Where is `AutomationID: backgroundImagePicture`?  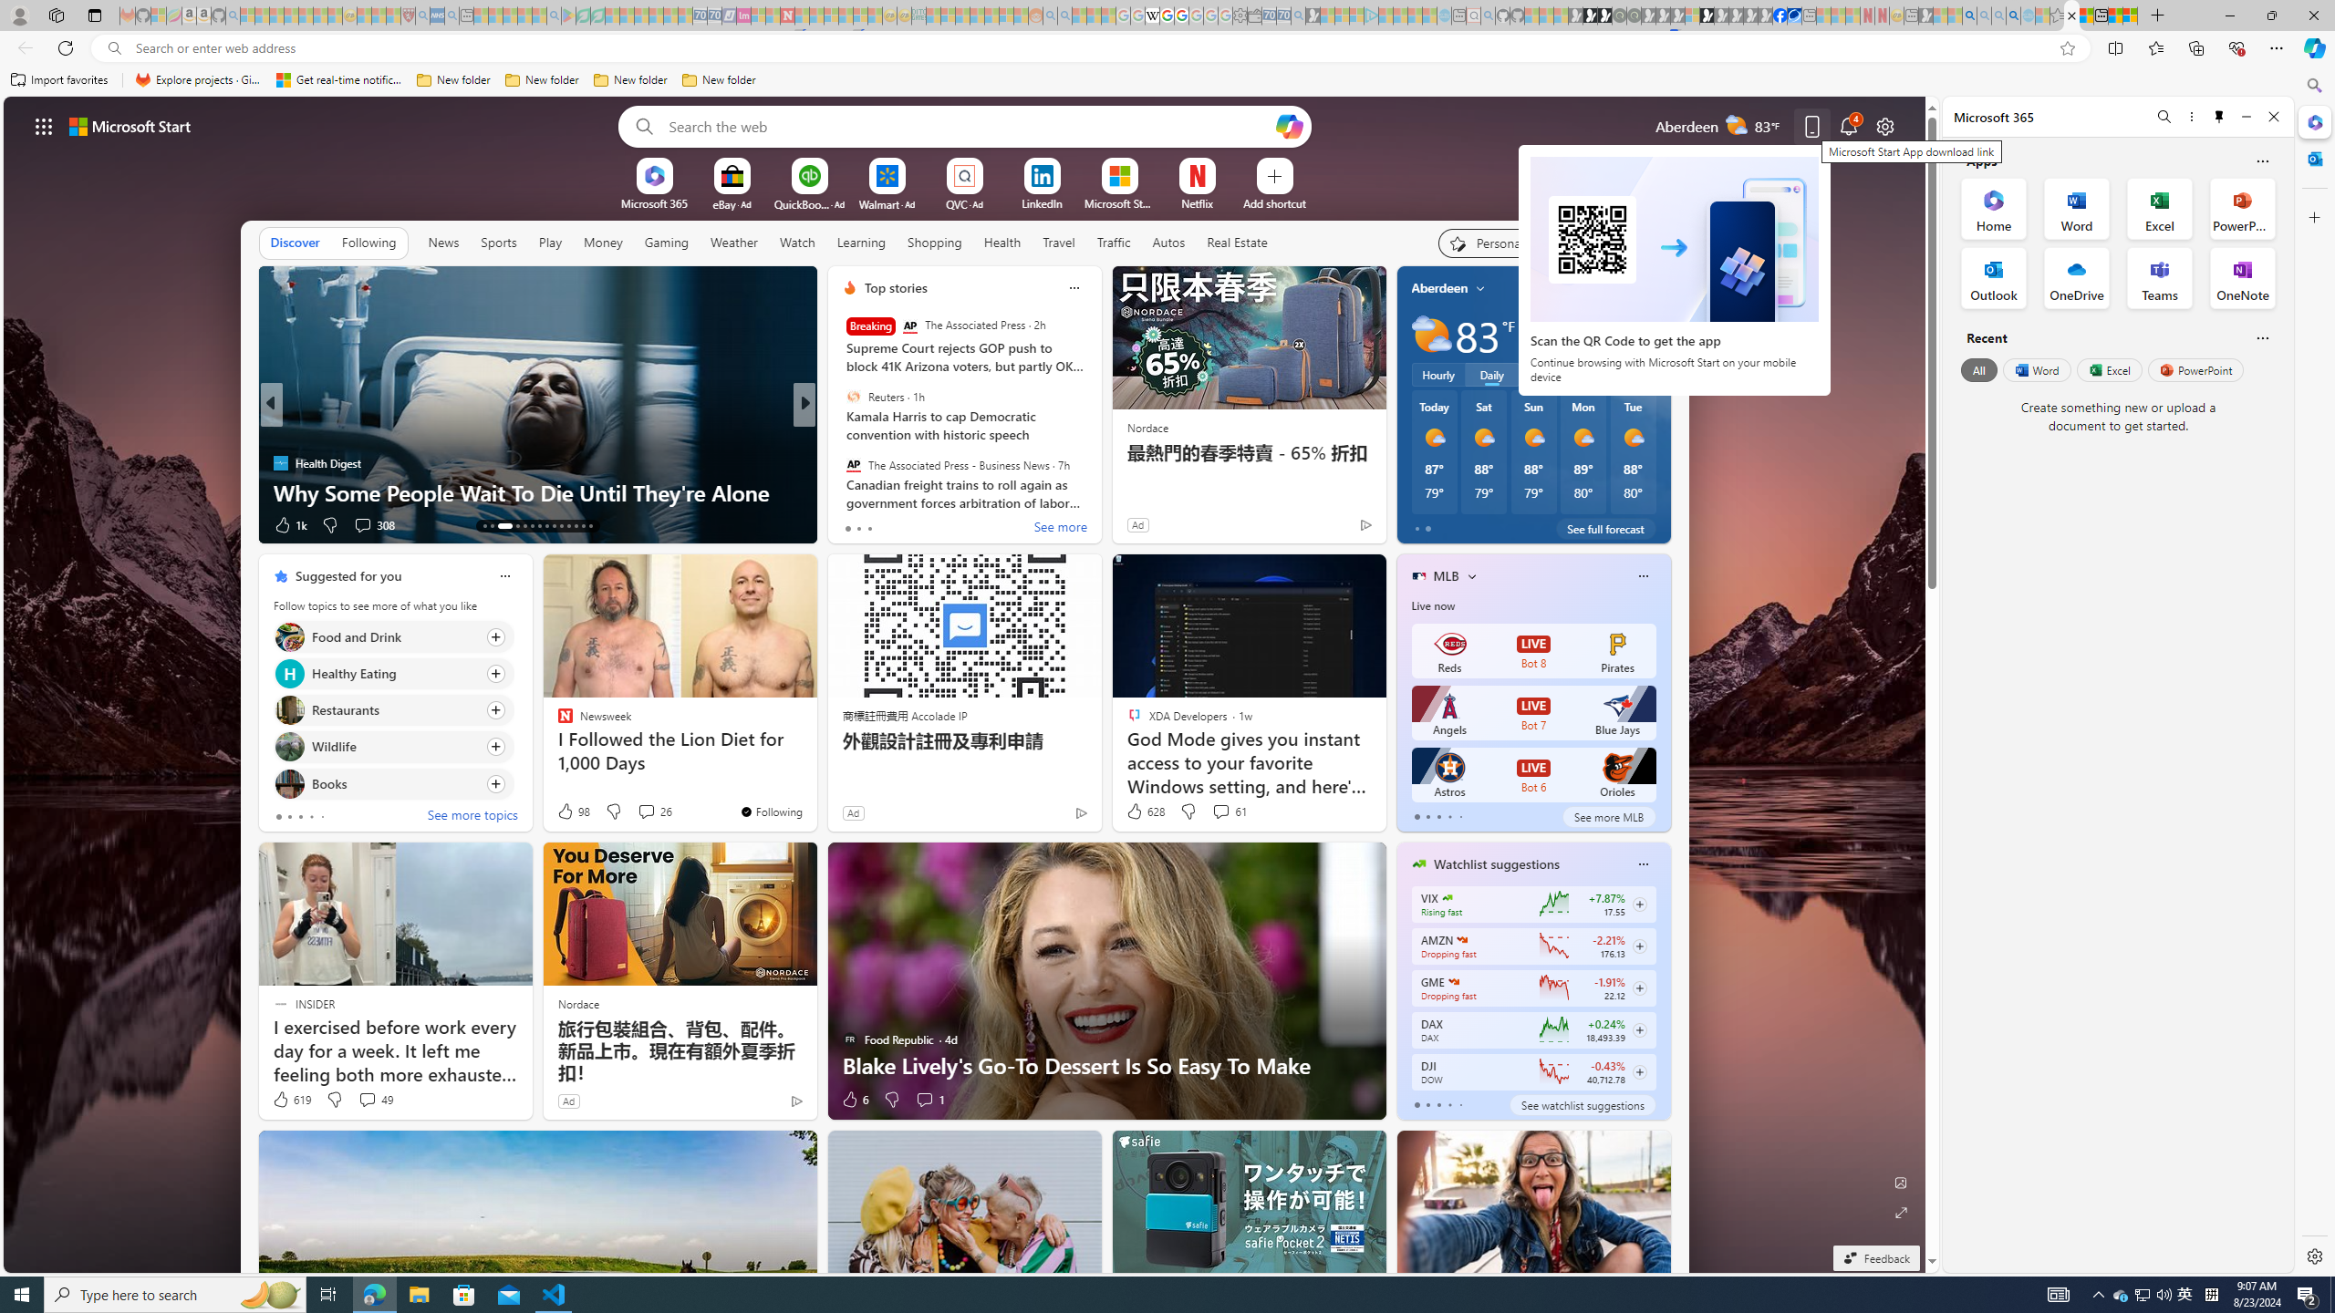 AutomationID: backgroundImagePicture is located at coordinates (965, 684).